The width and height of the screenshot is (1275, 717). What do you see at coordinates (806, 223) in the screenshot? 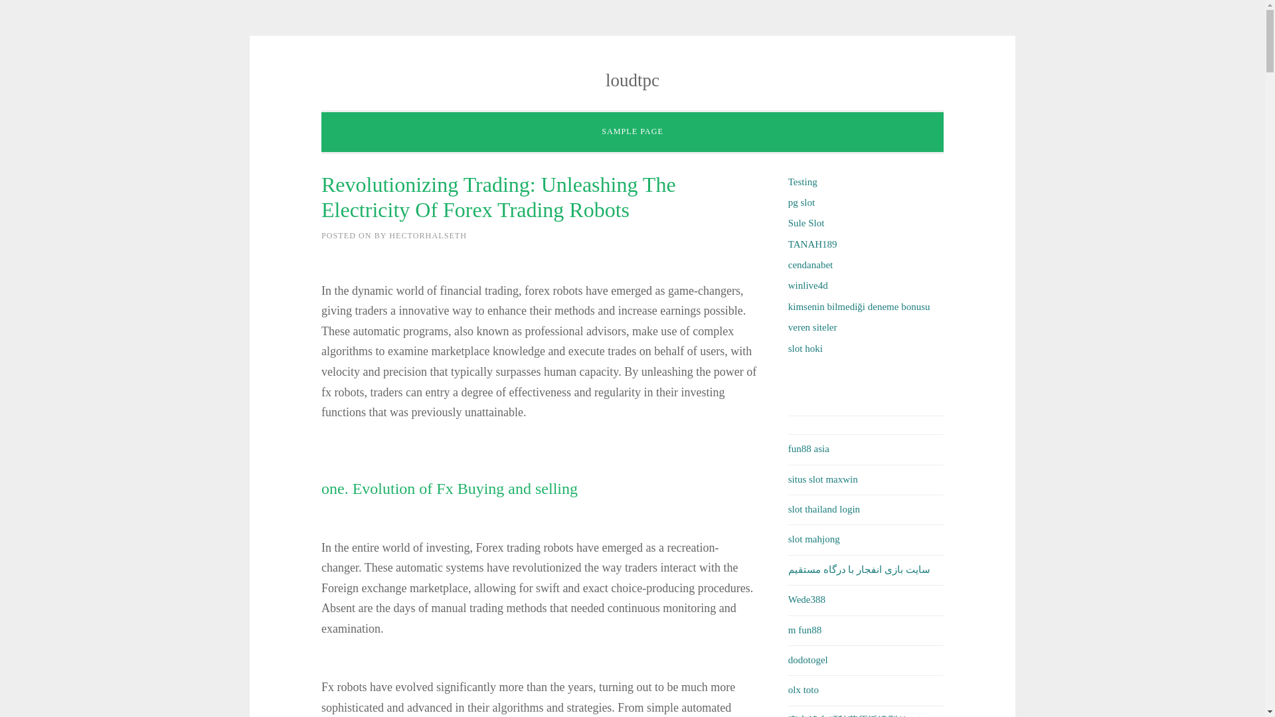
I see `Sule Slot` at bounding box center [806, 223].